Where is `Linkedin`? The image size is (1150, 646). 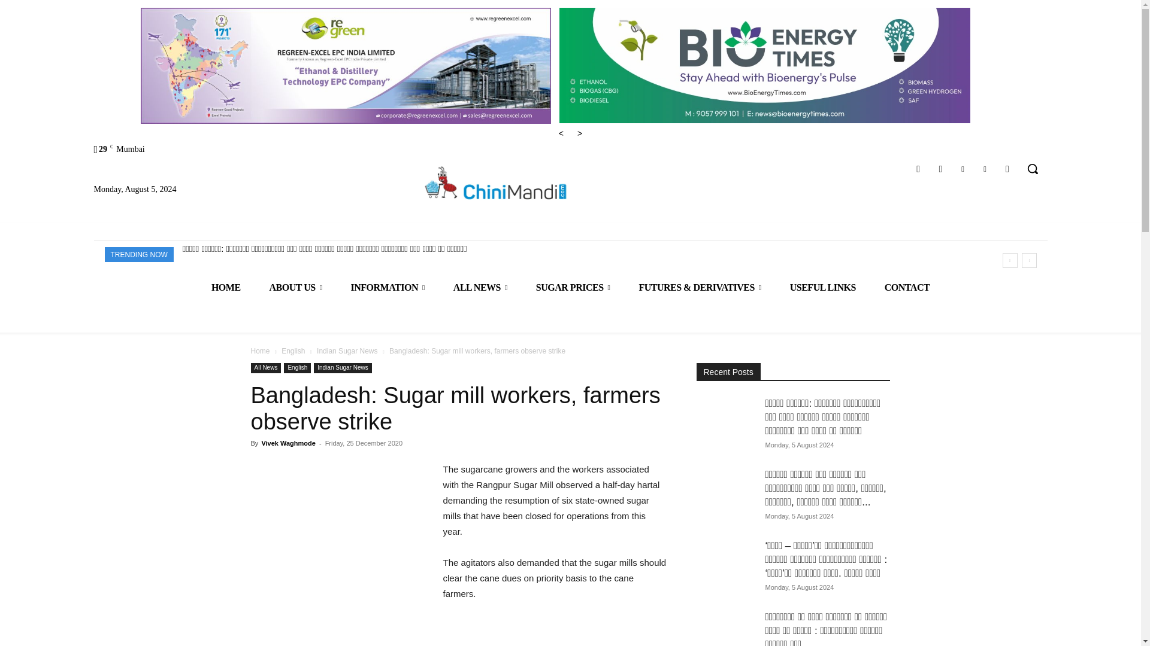 Linkedin is located at coordinates (962, 169).